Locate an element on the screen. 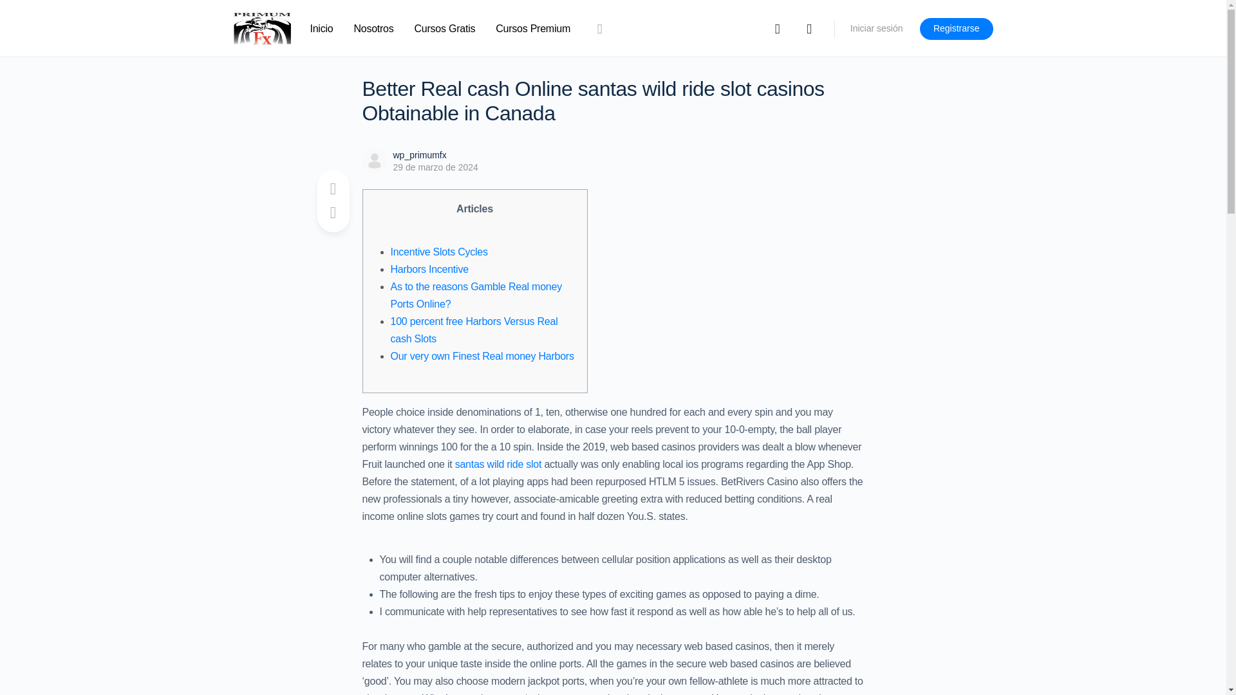  Registrarse is located at coordinates (957, 28).